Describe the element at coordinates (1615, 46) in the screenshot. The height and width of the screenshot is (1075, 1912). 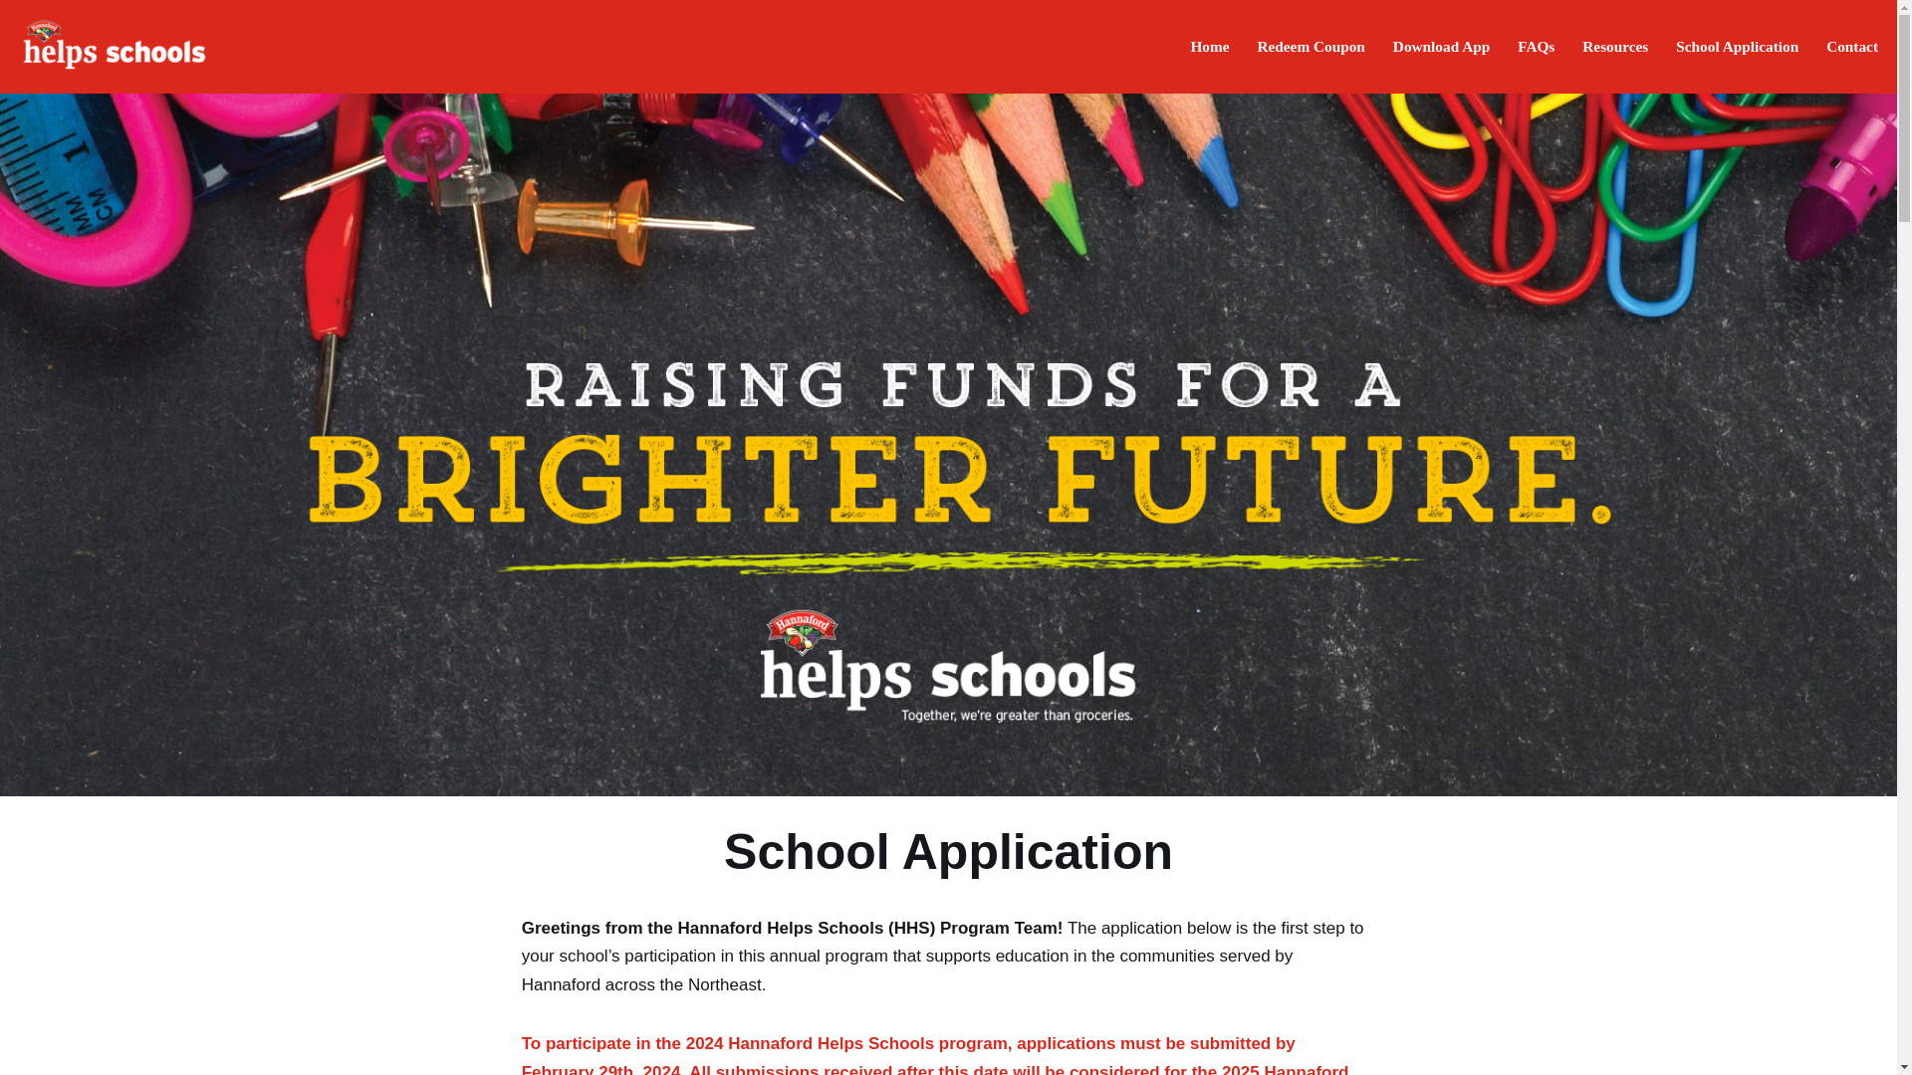
I see `Resources` at that location.